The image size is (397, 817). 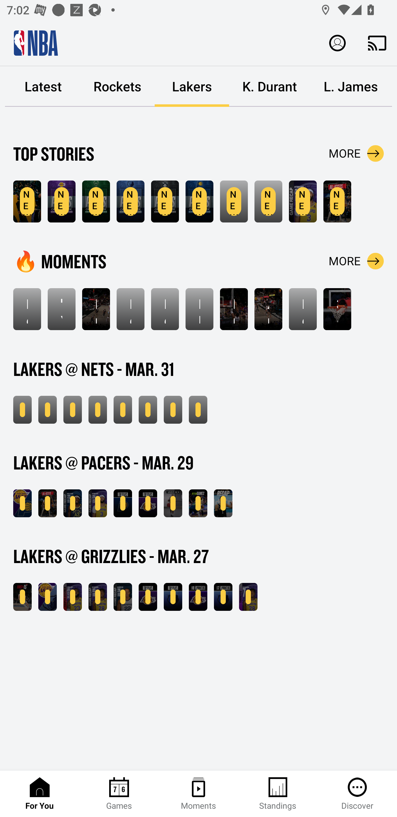 I want to click on LeBron James gets the 3 to fall, so click(x=131, y=309).